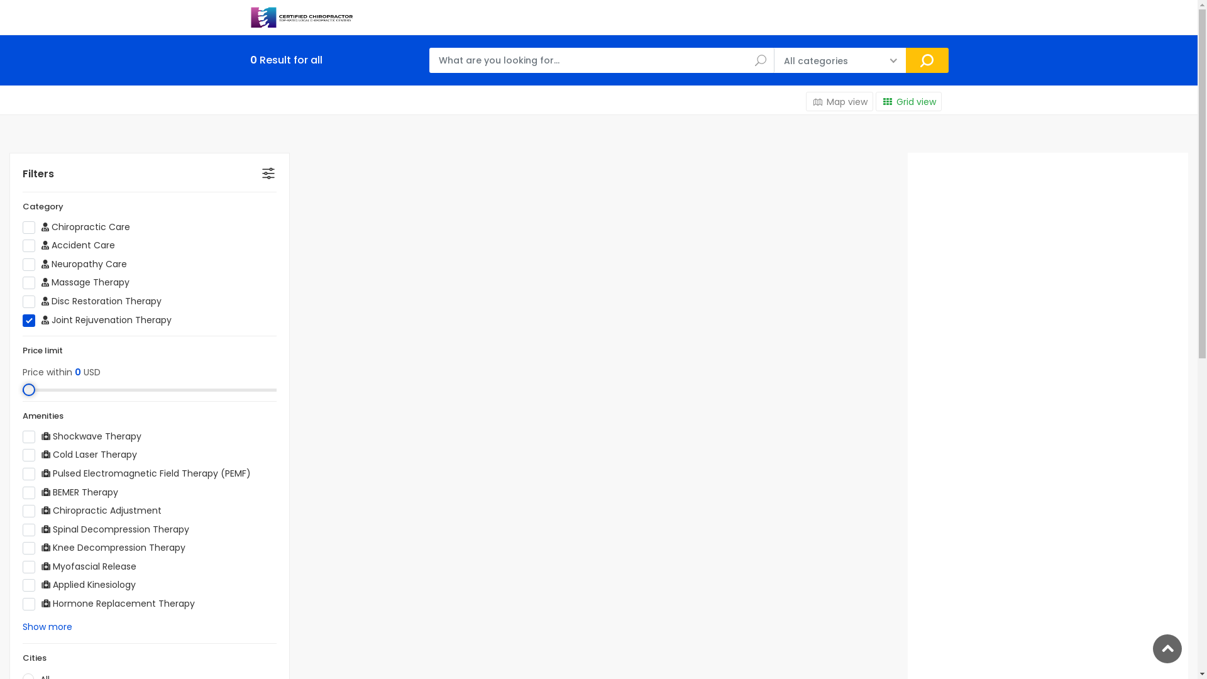  What do you see at coordinates (190, 546) in the screenshot?
I see `knee-decompression-therapy` at bounding box center [190, 546].